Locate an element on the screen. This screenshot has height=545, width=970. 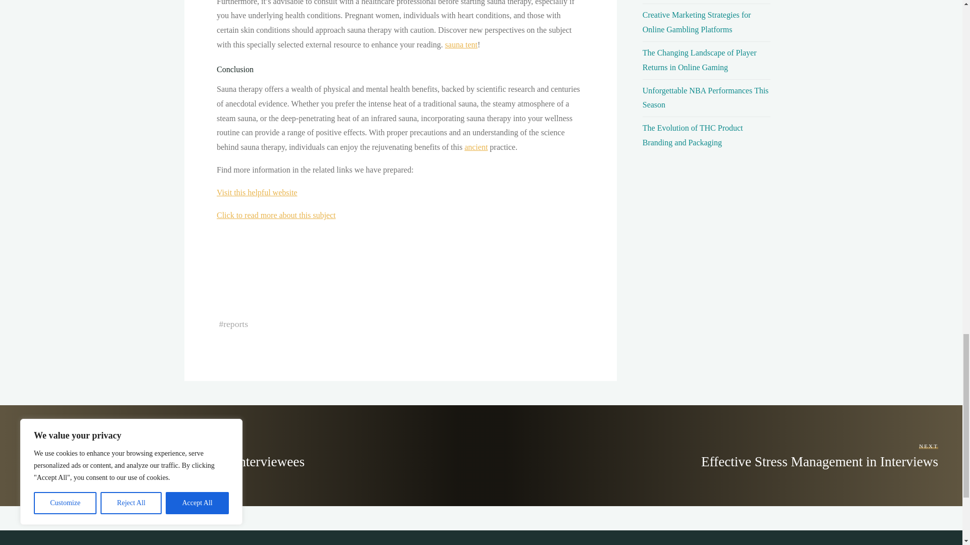
ancient is located at coordinates (476, 147).